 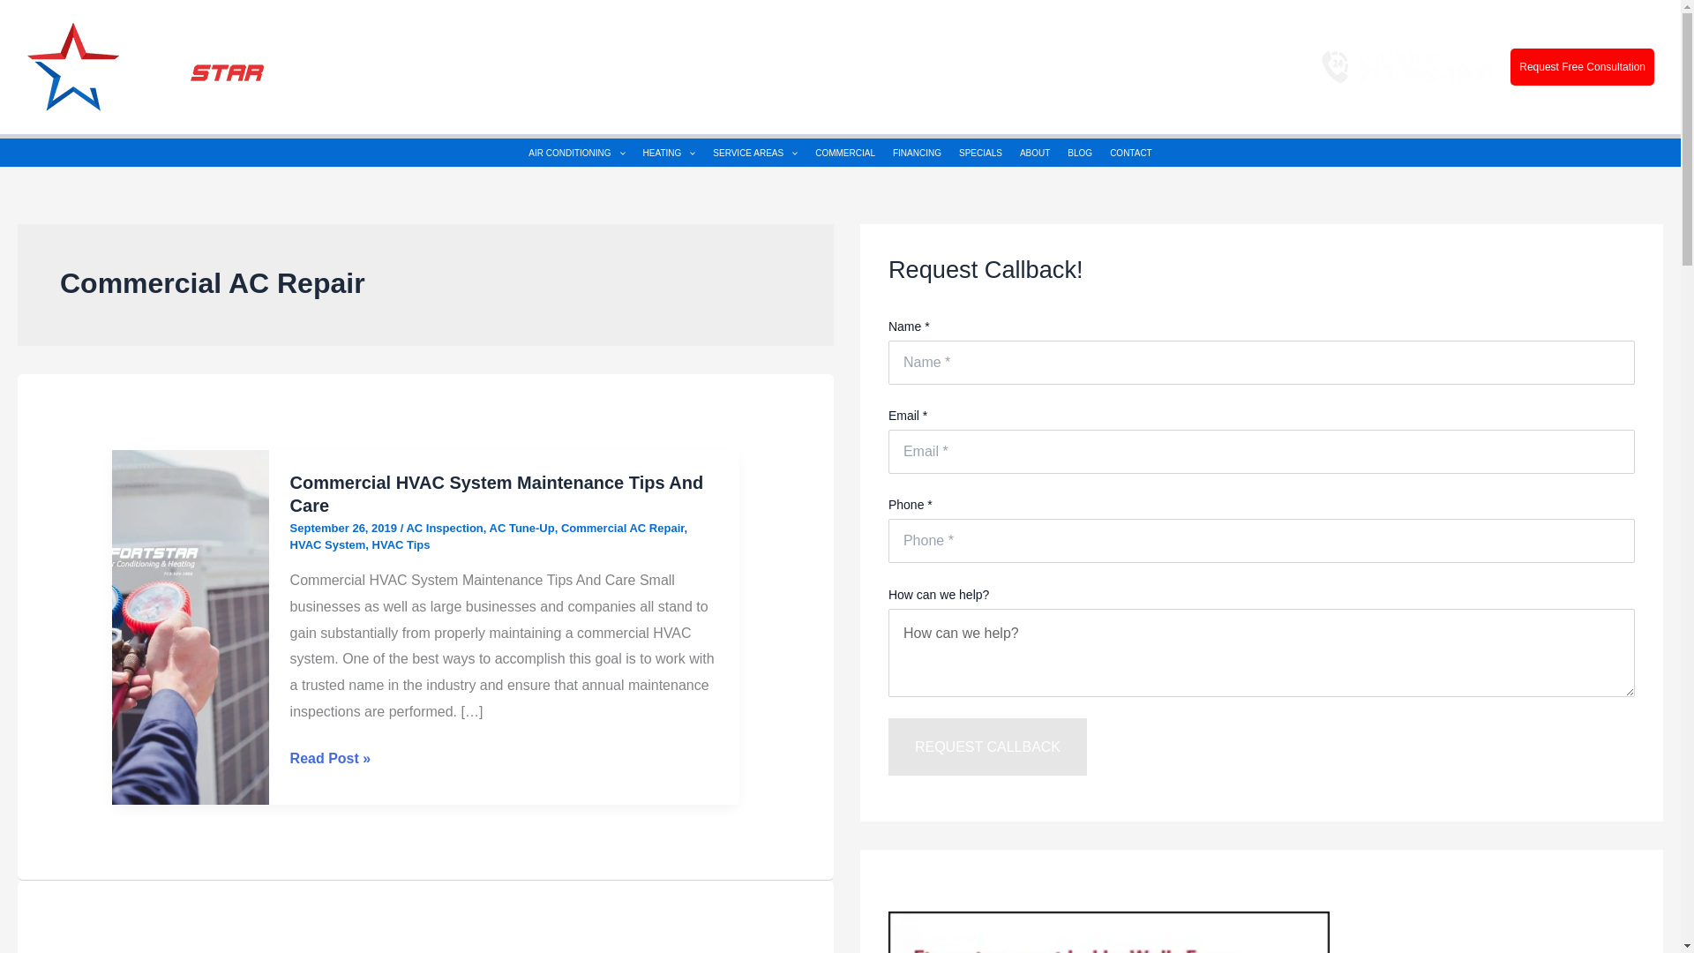 What do you see at coordinates (1131, 154) in the screenshot?
I see `CONTACT` at bounding box center [1131, 154].